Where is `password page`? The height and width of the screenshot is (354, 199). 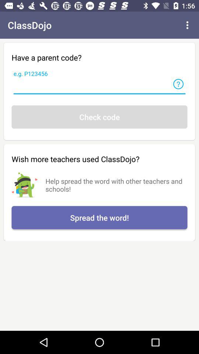
password page is located at coordinates (99, 86).